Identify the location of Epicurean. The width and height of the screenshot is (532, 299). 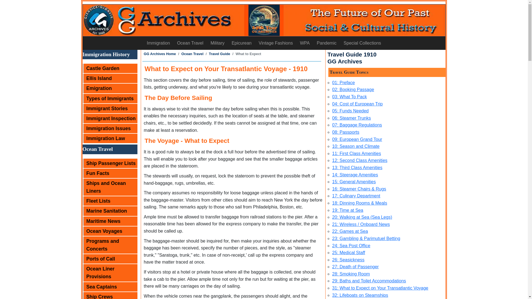
(242, 43).